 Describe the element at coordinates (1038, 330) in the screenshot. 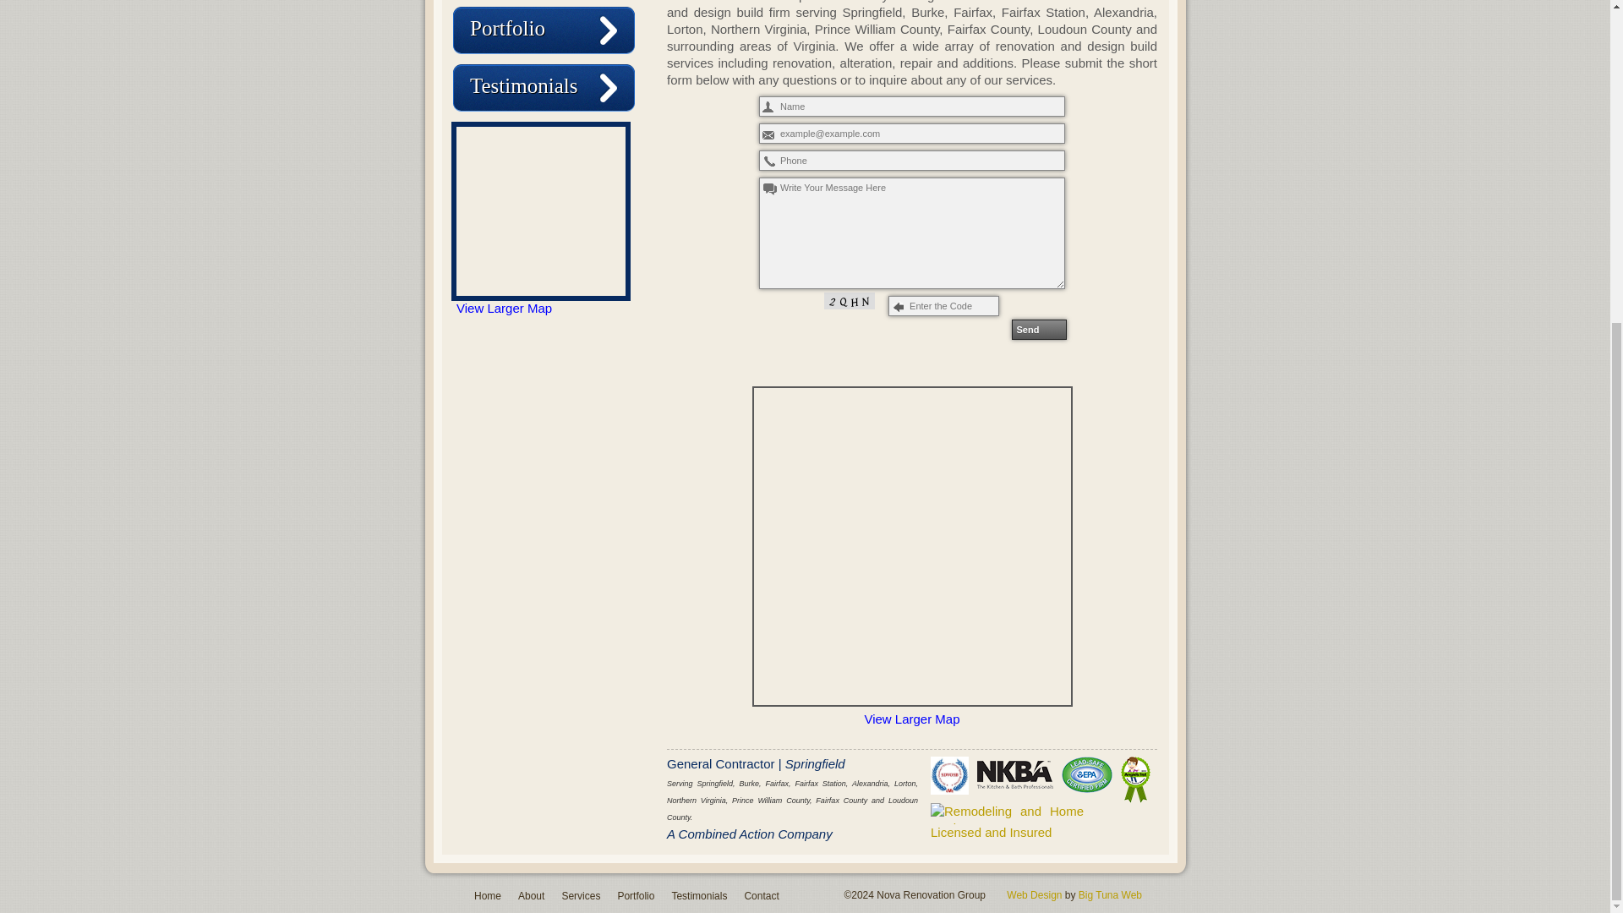

I see `Send` at that location.